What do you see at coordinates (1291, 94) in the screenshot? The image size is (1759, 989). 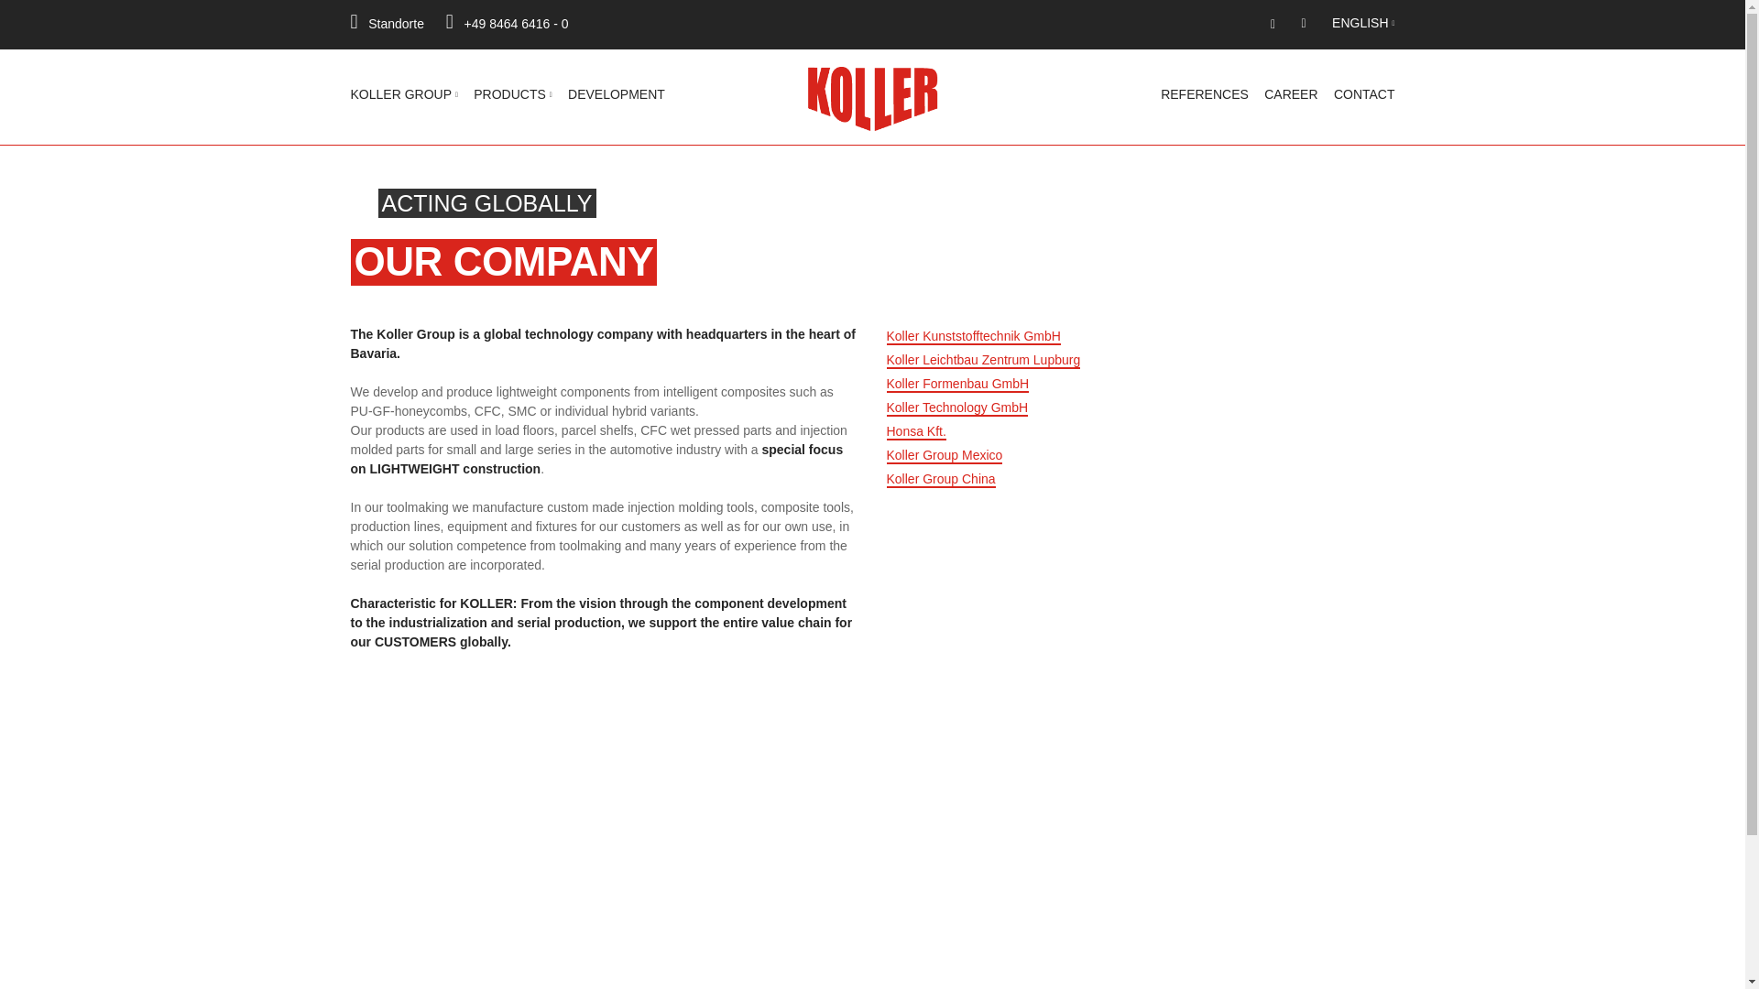 I see `CAREER` at bounding box center [1291, 94].